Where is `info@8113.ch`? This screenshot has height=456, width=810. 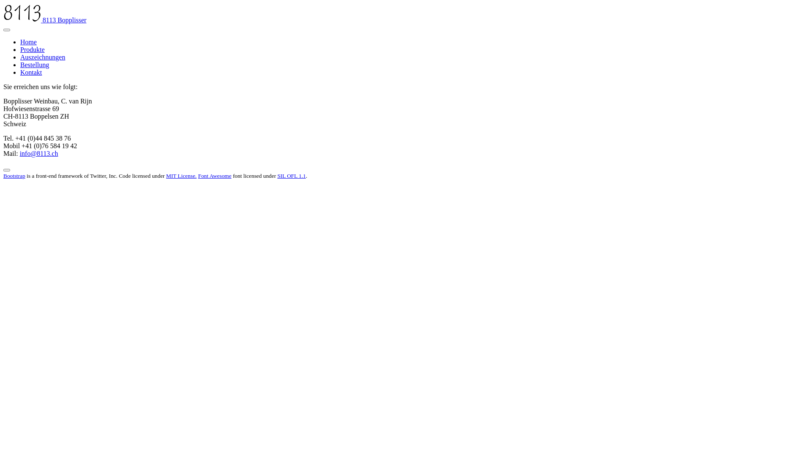 info@8113.ch is located at coordinates (39, 154).